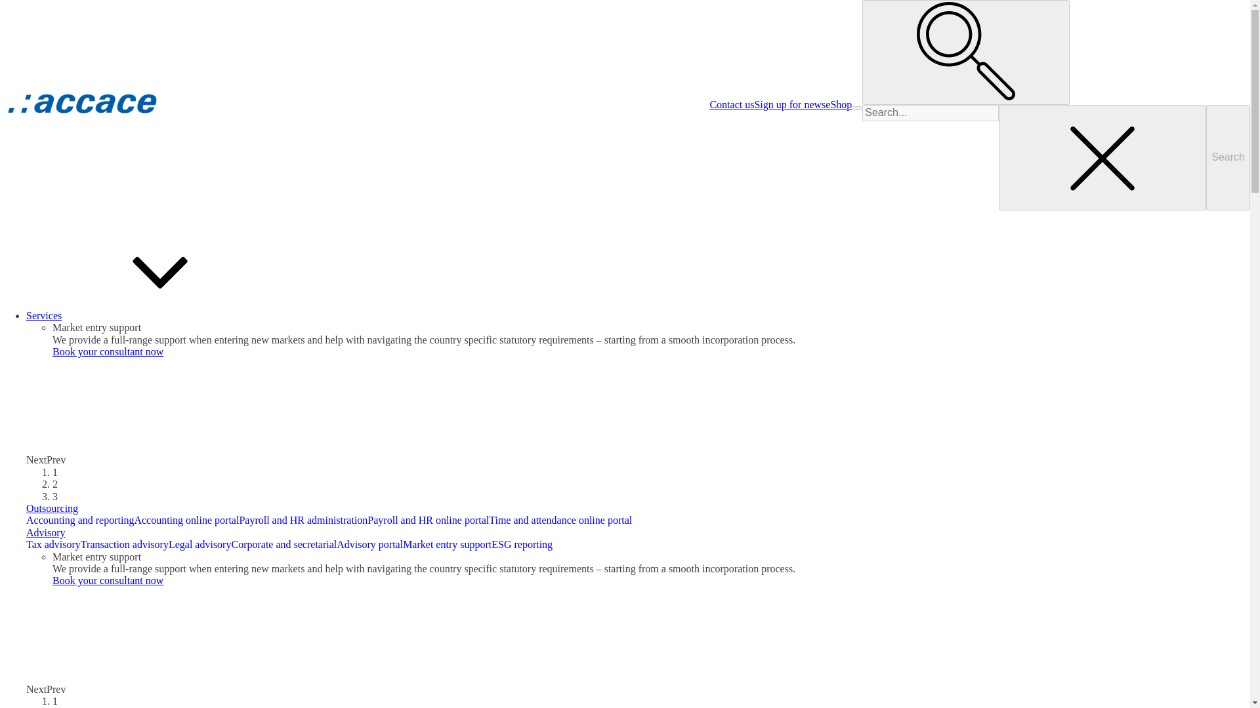  Describe the element at coordinates (108, 351) in the screenshot. I see `Book your consultant now` at that location.